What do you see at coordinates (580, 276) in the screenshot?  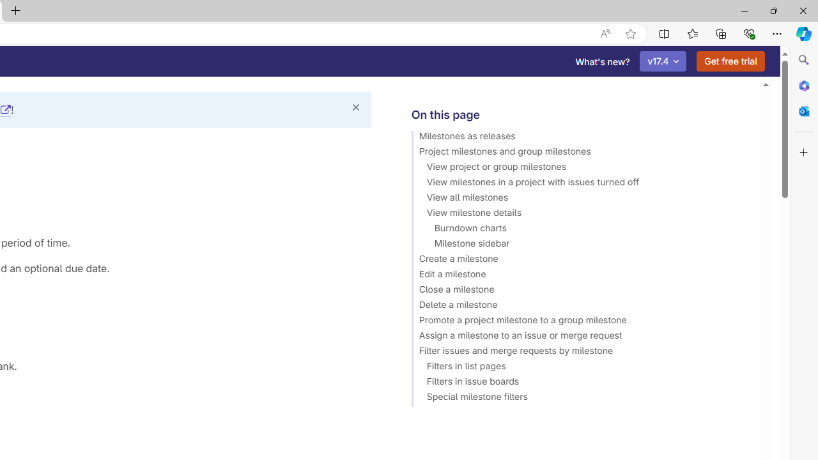 I see `Edit a milestone` at bounding box center [580, 276].